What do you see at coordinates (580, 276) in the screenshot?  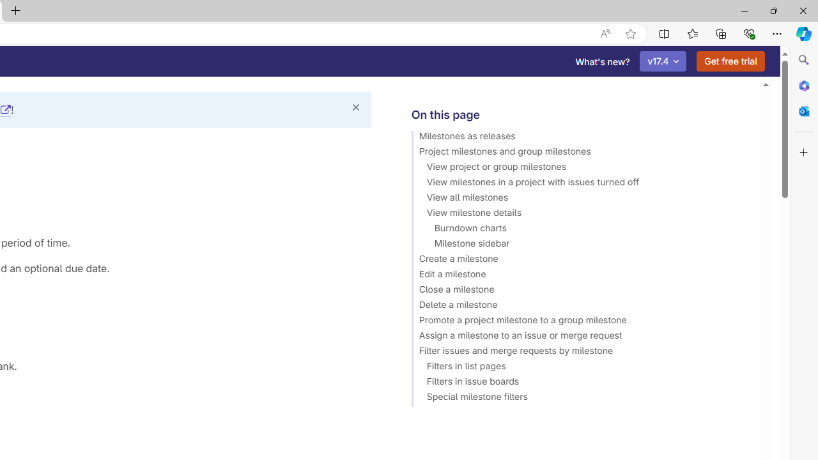 I see `Edit a milestone` at bounding box center [580, 276].